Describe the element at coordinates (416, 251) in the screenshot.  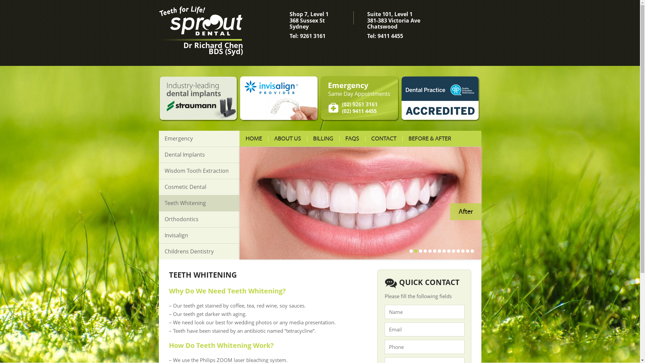
I see `2` at that location.